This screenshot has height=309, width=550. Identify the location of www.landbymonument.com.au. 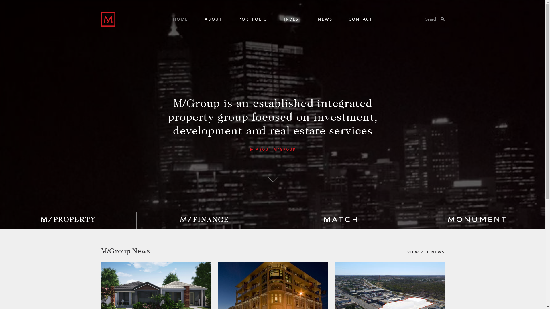
(477, 220).